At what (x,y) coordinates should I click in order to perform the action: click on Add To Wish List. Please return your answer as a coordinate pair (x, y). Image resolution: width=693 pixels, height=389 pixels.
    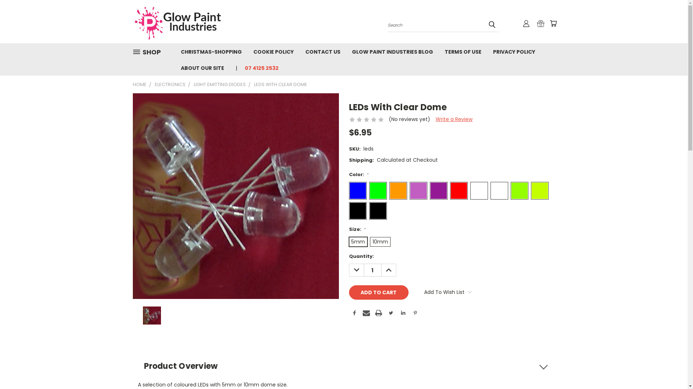
    Looking at the image, I should click on (448, 292).